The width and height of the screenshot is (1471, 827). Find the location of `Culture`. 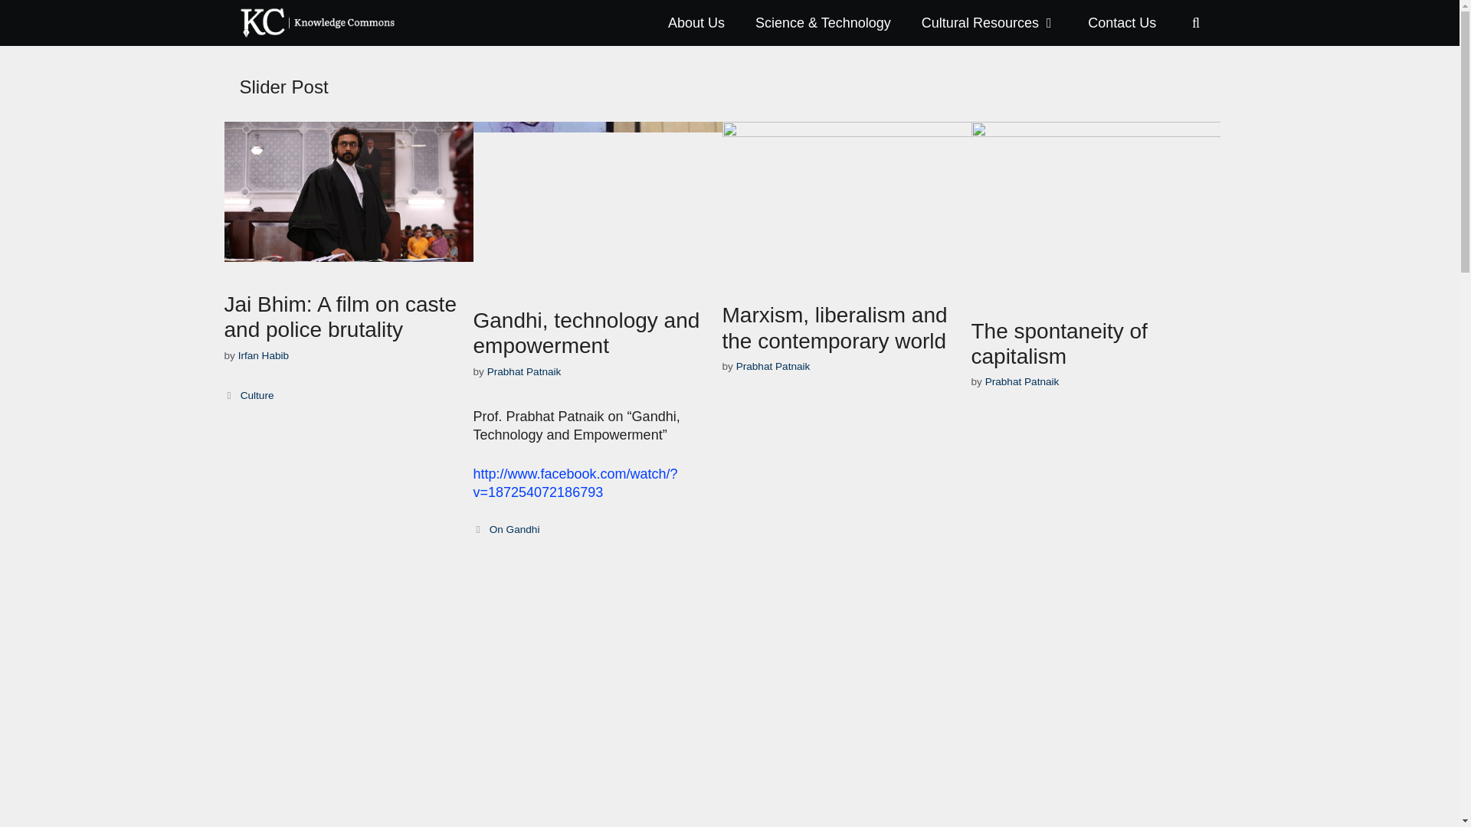

Culture is located at coordinates (257, 395).